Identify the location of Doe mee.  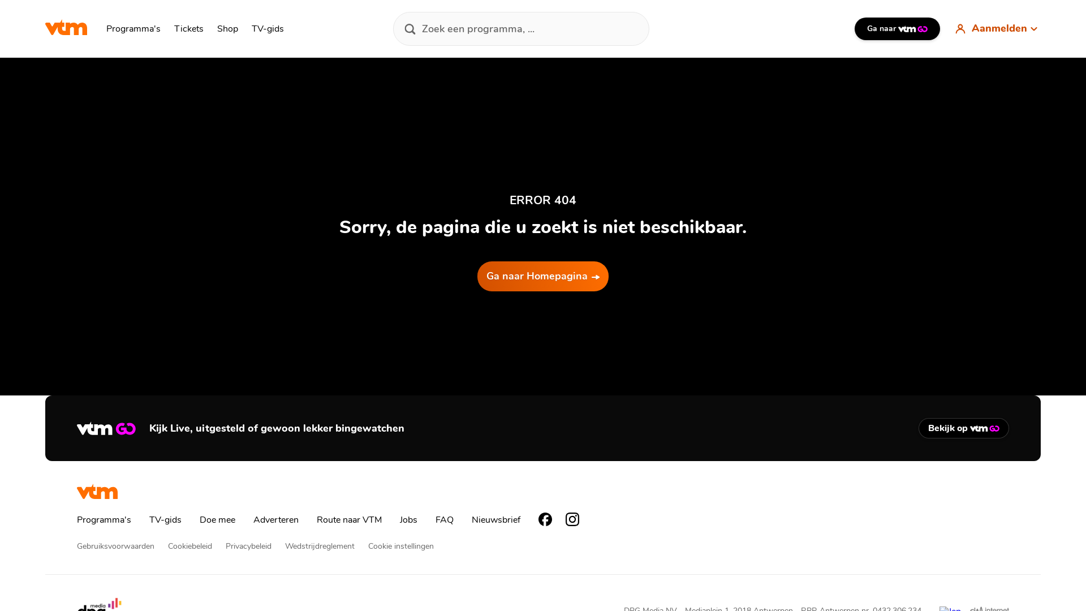
(217, 520).